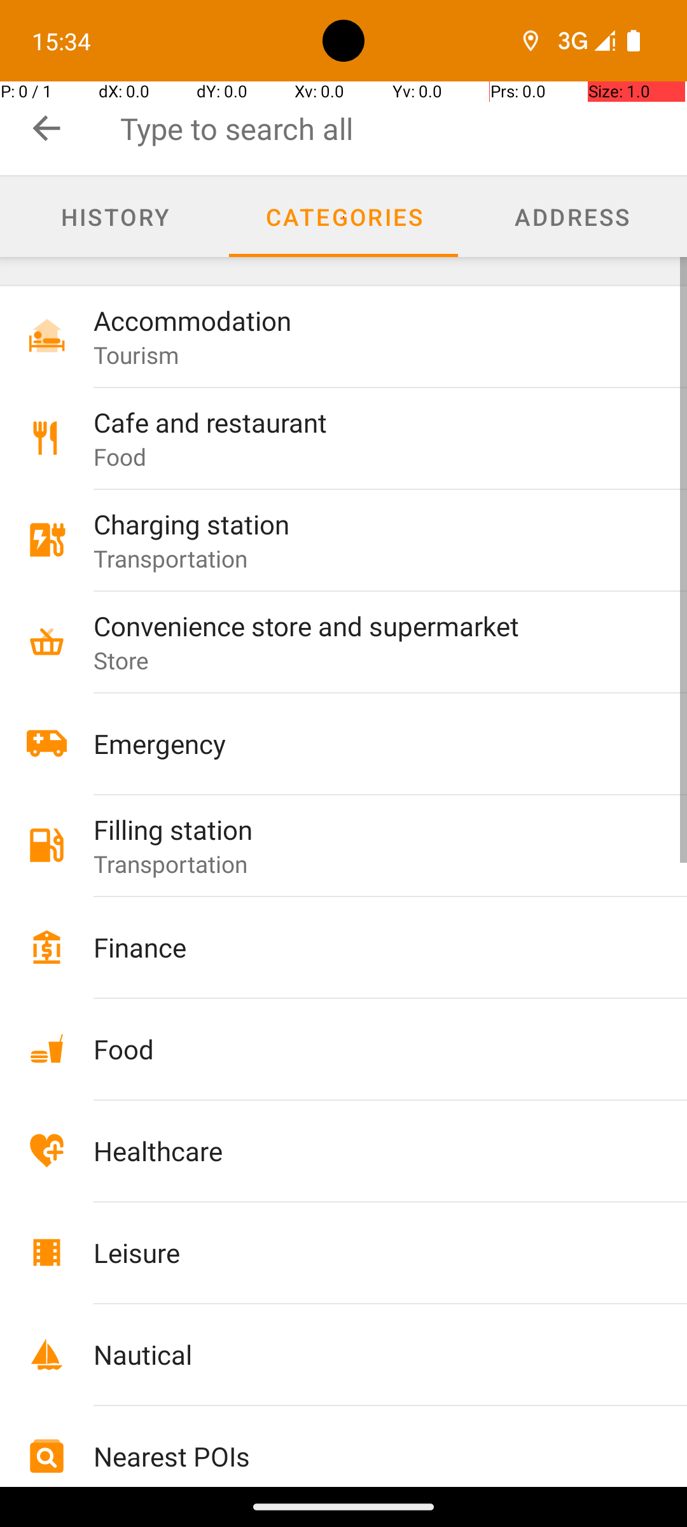 The height and width of the screenshot is (1527, 687). I want to click on Emergency, so click(364, 743).